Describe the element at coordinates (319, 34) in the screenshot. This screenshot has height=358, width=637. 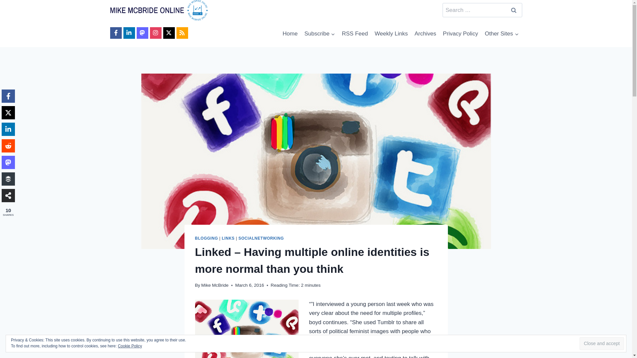
I see `Subscribe` at that location.